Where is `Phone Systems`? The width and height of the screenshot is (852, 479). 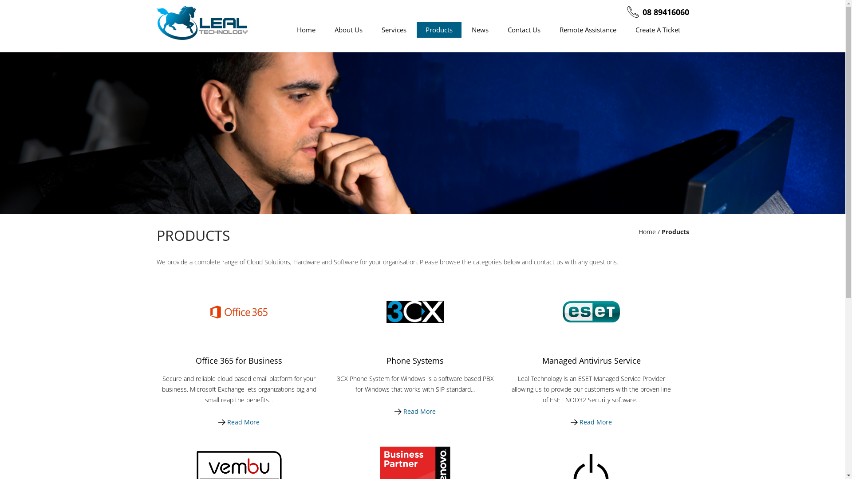 Phone Systems is located at coordinates (415, 361).